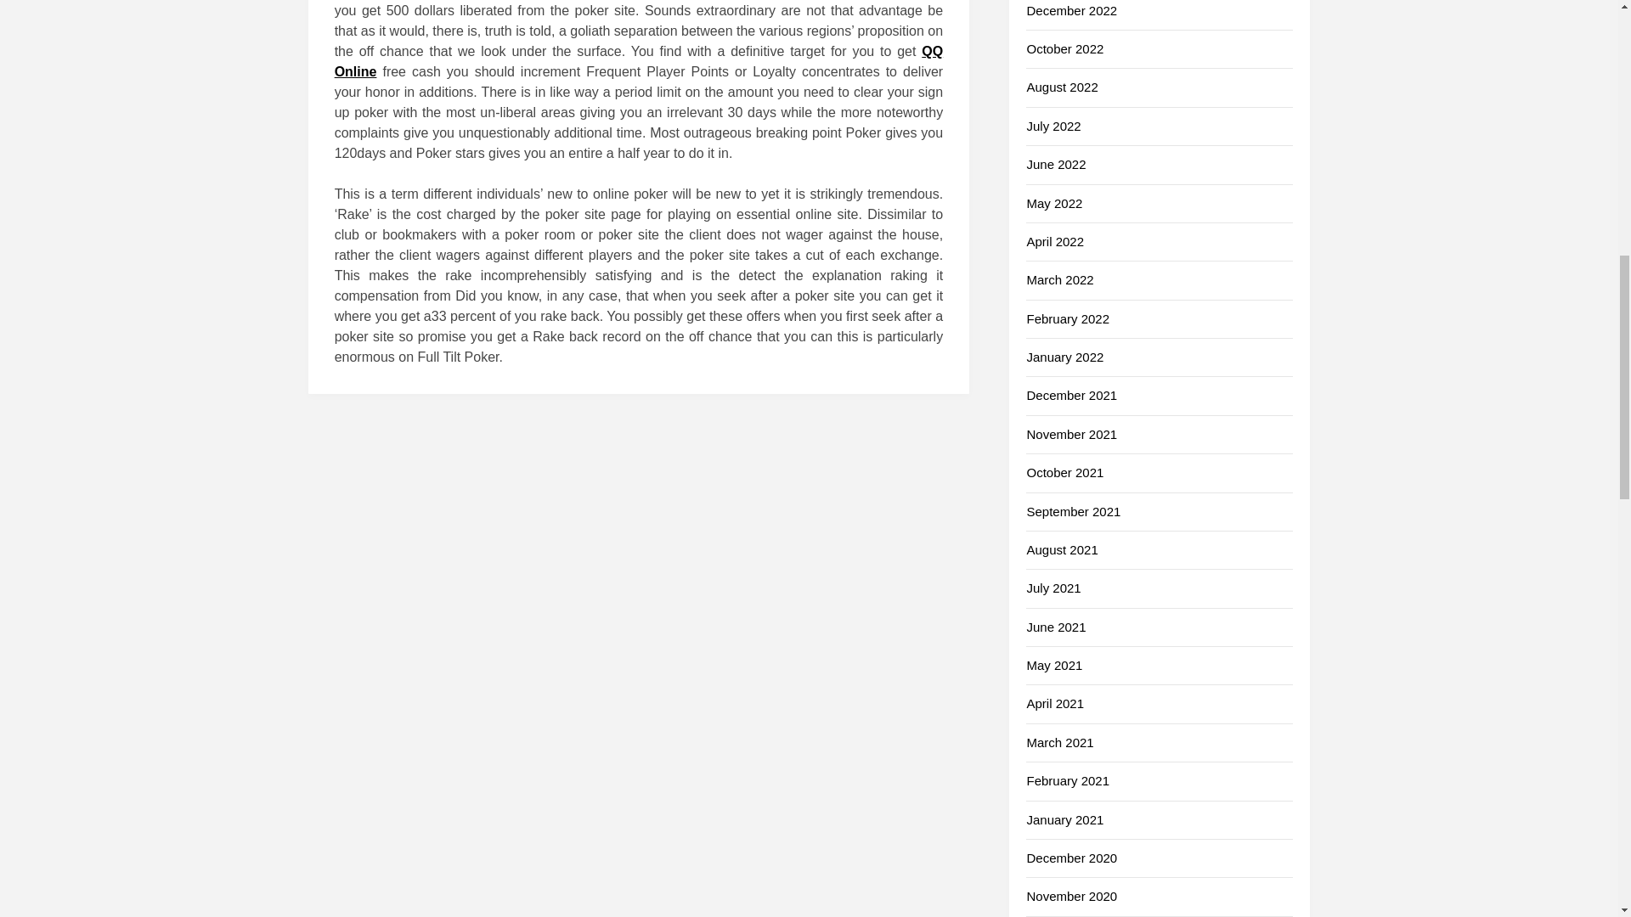 The width and height of the screenshot is (1631, 917). Describe the element at coordinates (1062, 87) in the screenshot. I see `August 2022` at that location.